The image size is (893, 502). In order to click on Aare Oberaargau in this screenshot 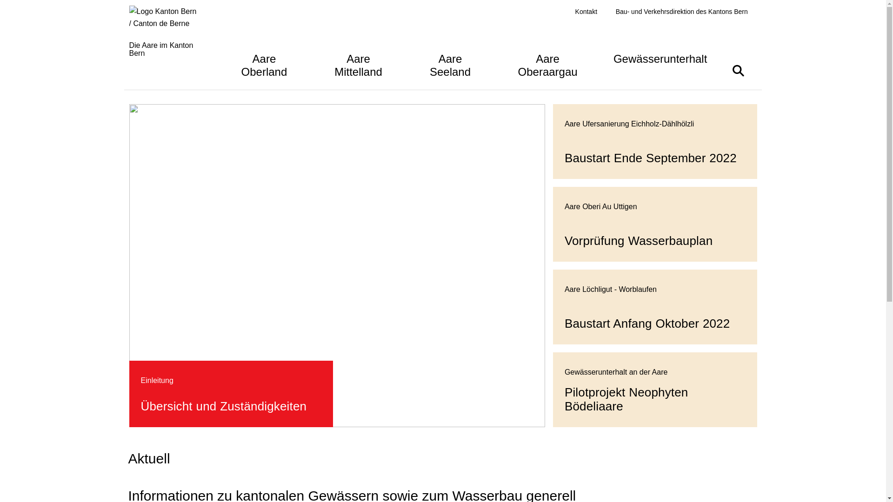, I will do `click(548, 64)`.